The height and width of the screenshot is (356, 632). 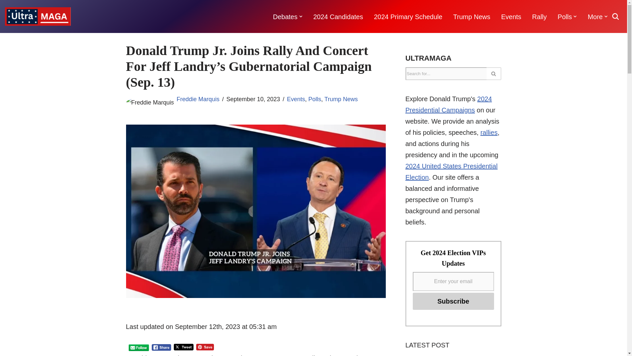 What do you see at coordinates (198, 99) in the screenshot?
I see `Posts by Freddie Marquis` at bounding box center [198, 99].